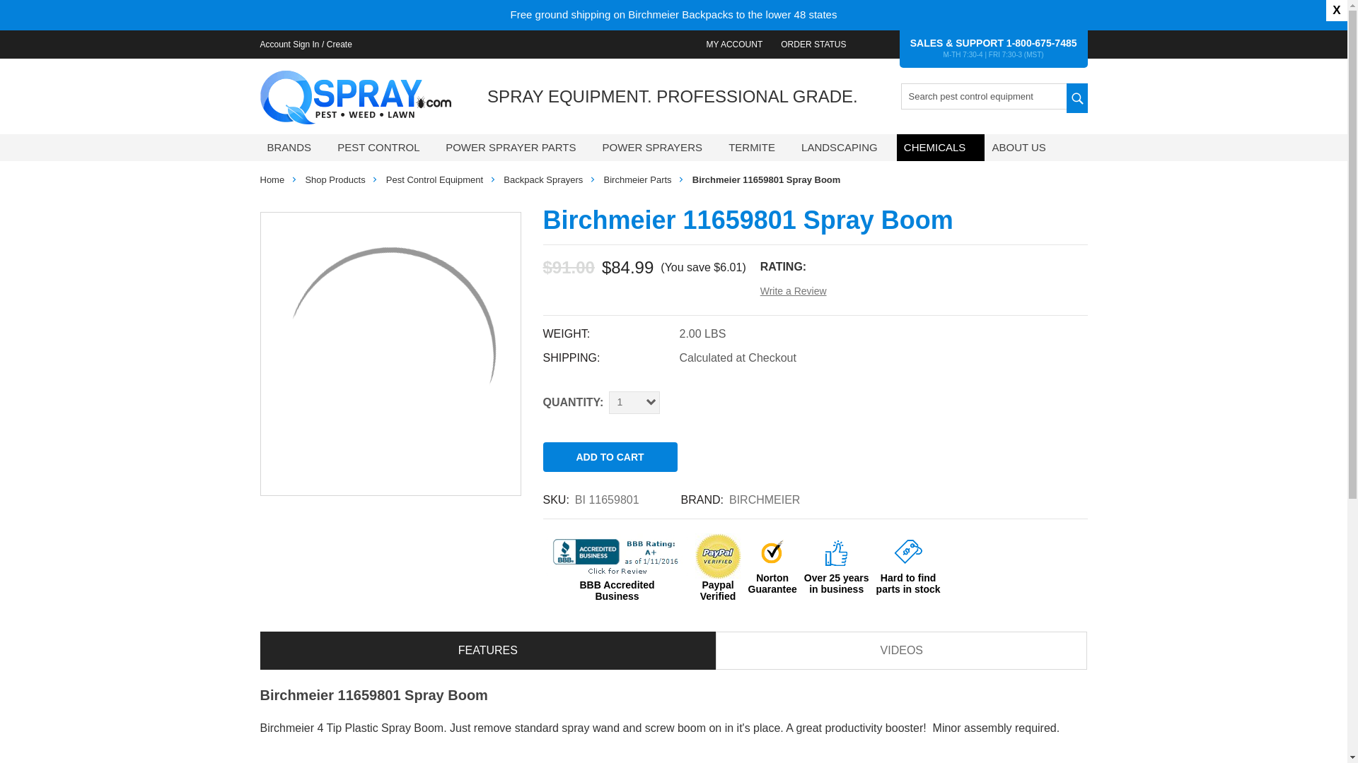 The image size is (1358, 763). I want to click on 1-800-675-7485, so click(1041, 42).